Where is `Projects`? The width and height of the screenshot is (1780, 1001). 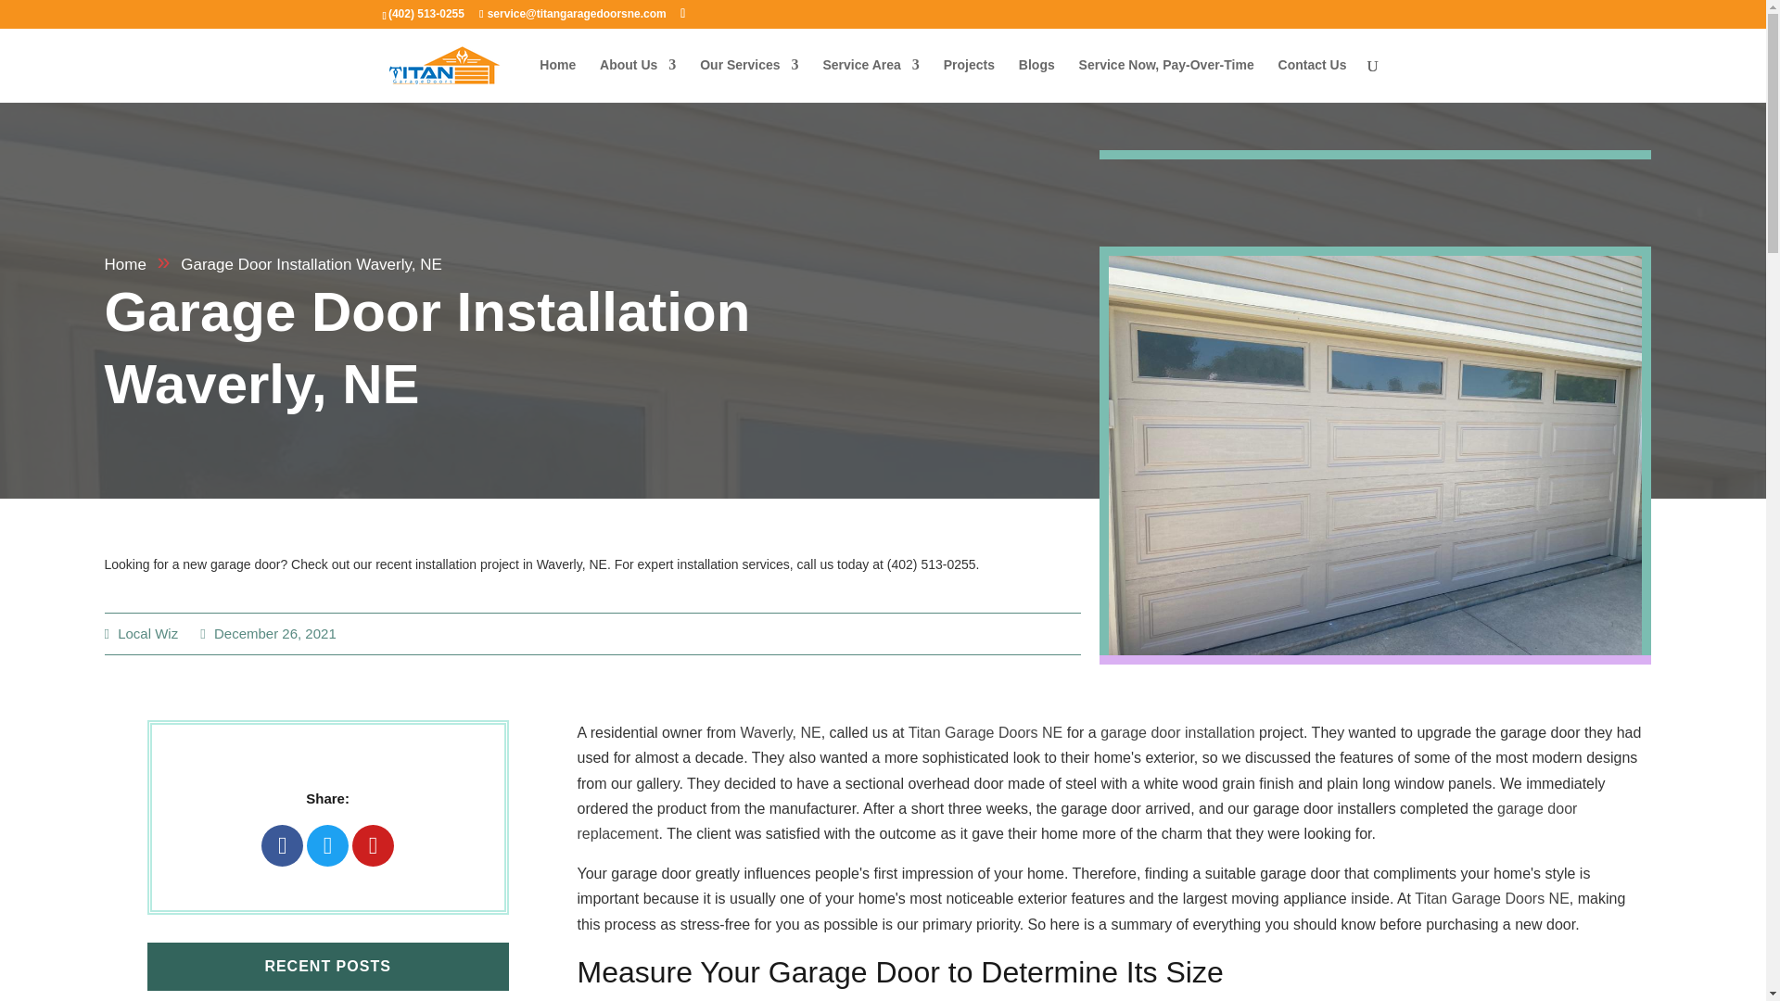 Projects is located at coordinates (969, 80).